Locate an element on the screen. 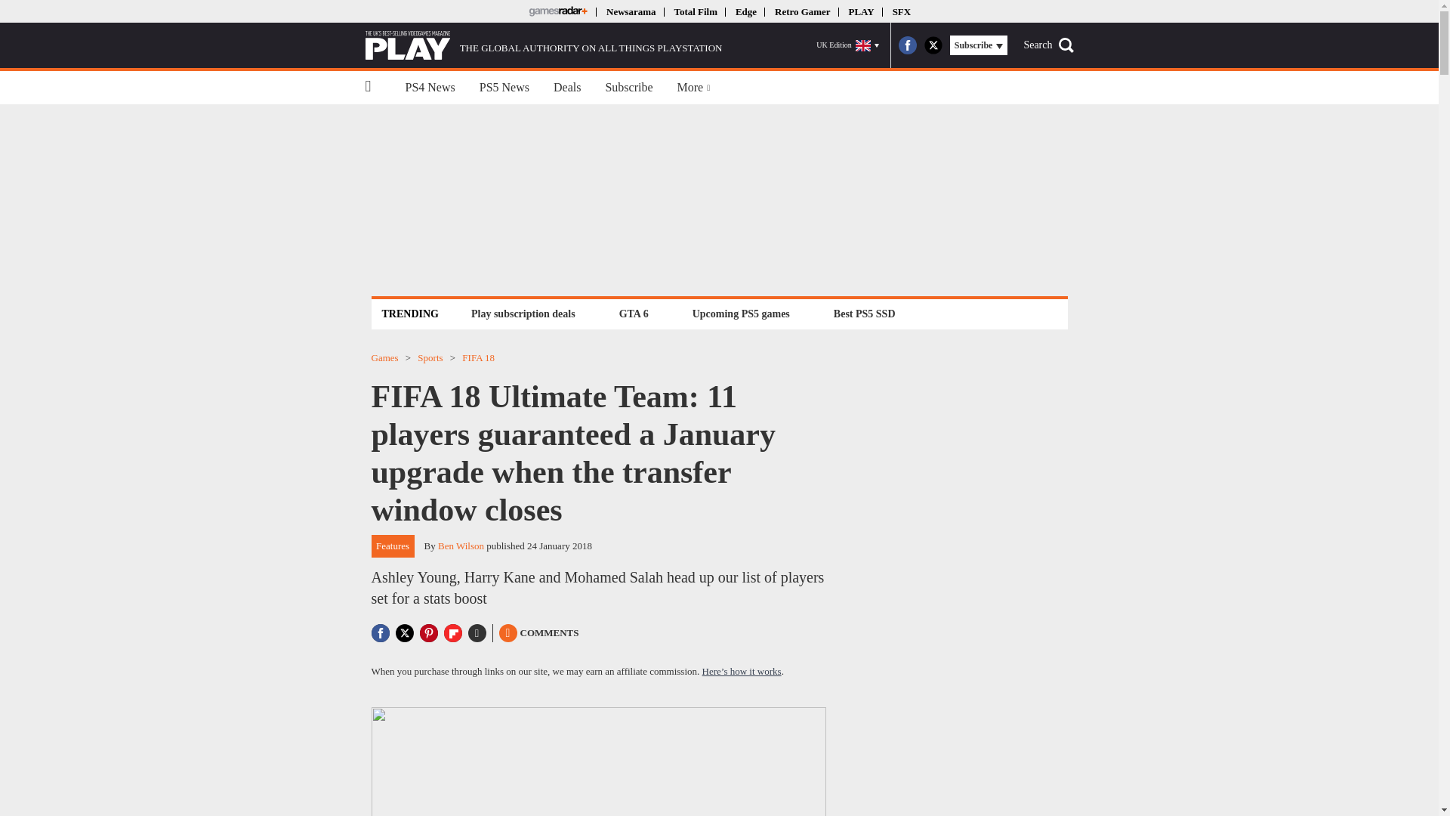  Subscribe is located at coordinates (628, 88).